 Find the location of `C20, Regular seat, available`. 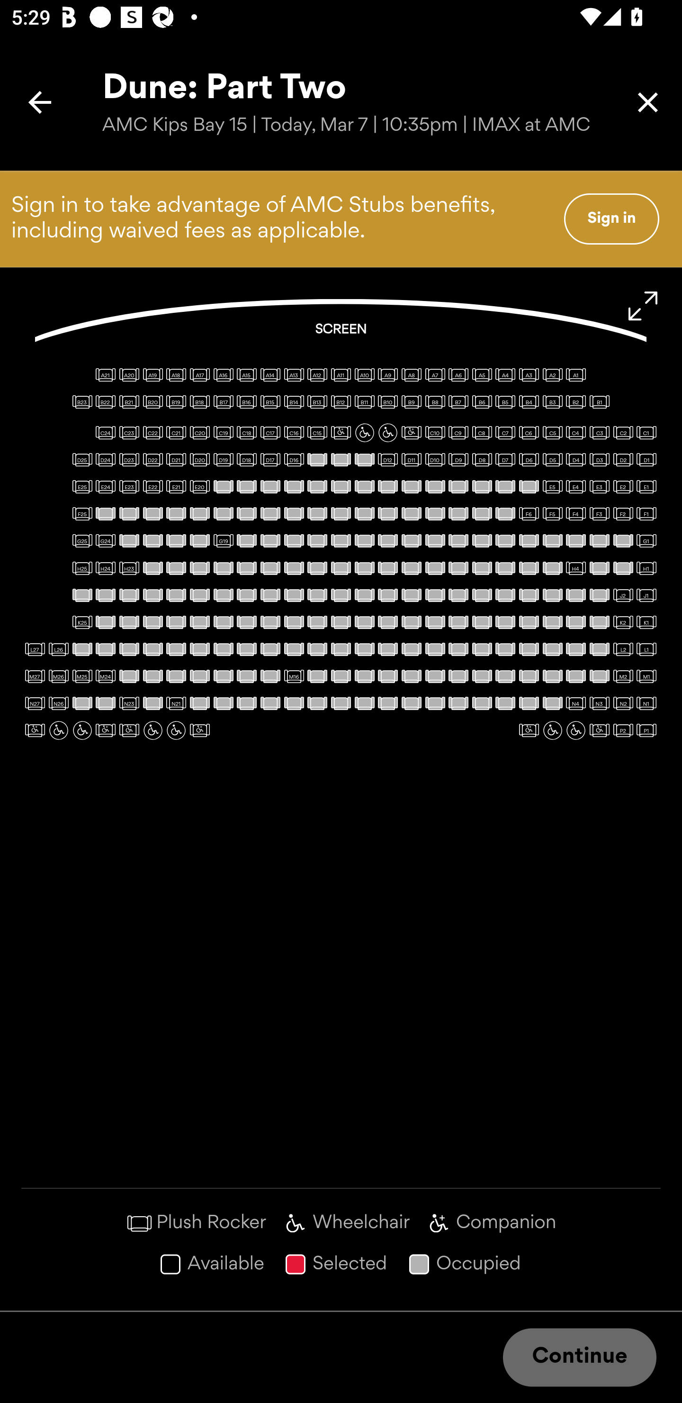

C20, Regular seat, available is located at coordinates (200, 433).